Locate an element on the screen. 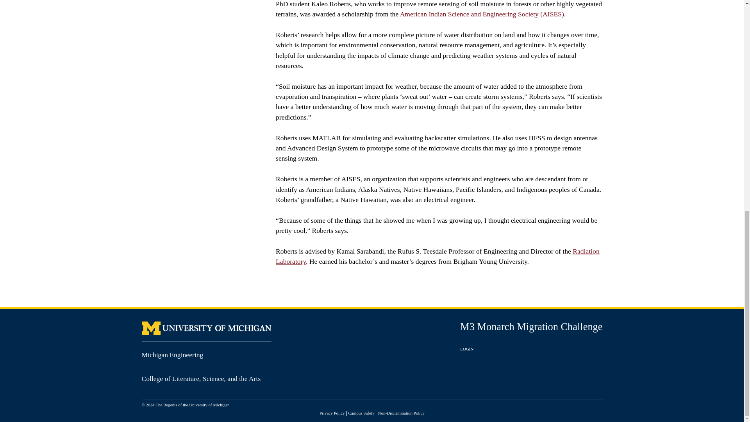 This screenshot has height=422, width=750. Non-Discrimination Policy is located at coordinates (401, 413).